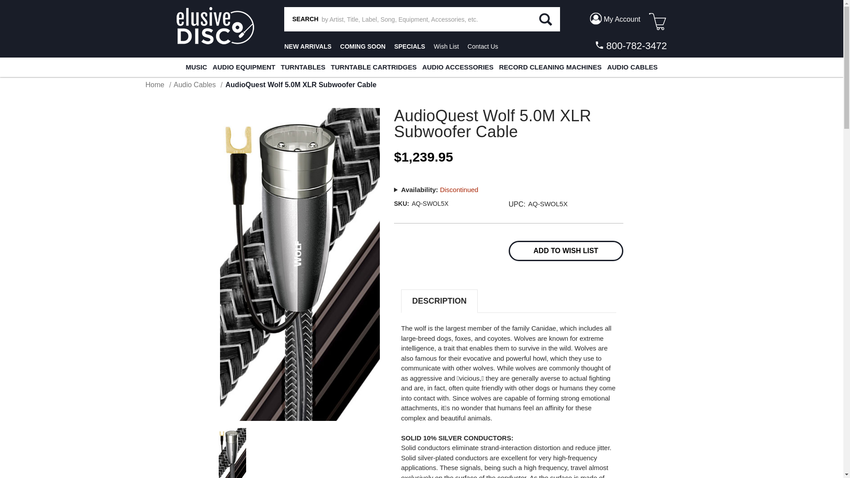 Image resolution: width=850 pixels, height=478 pixels. Describe the element at coordinates (508, 178) in the screenshot. I see `PayPal Message 1` at that location.